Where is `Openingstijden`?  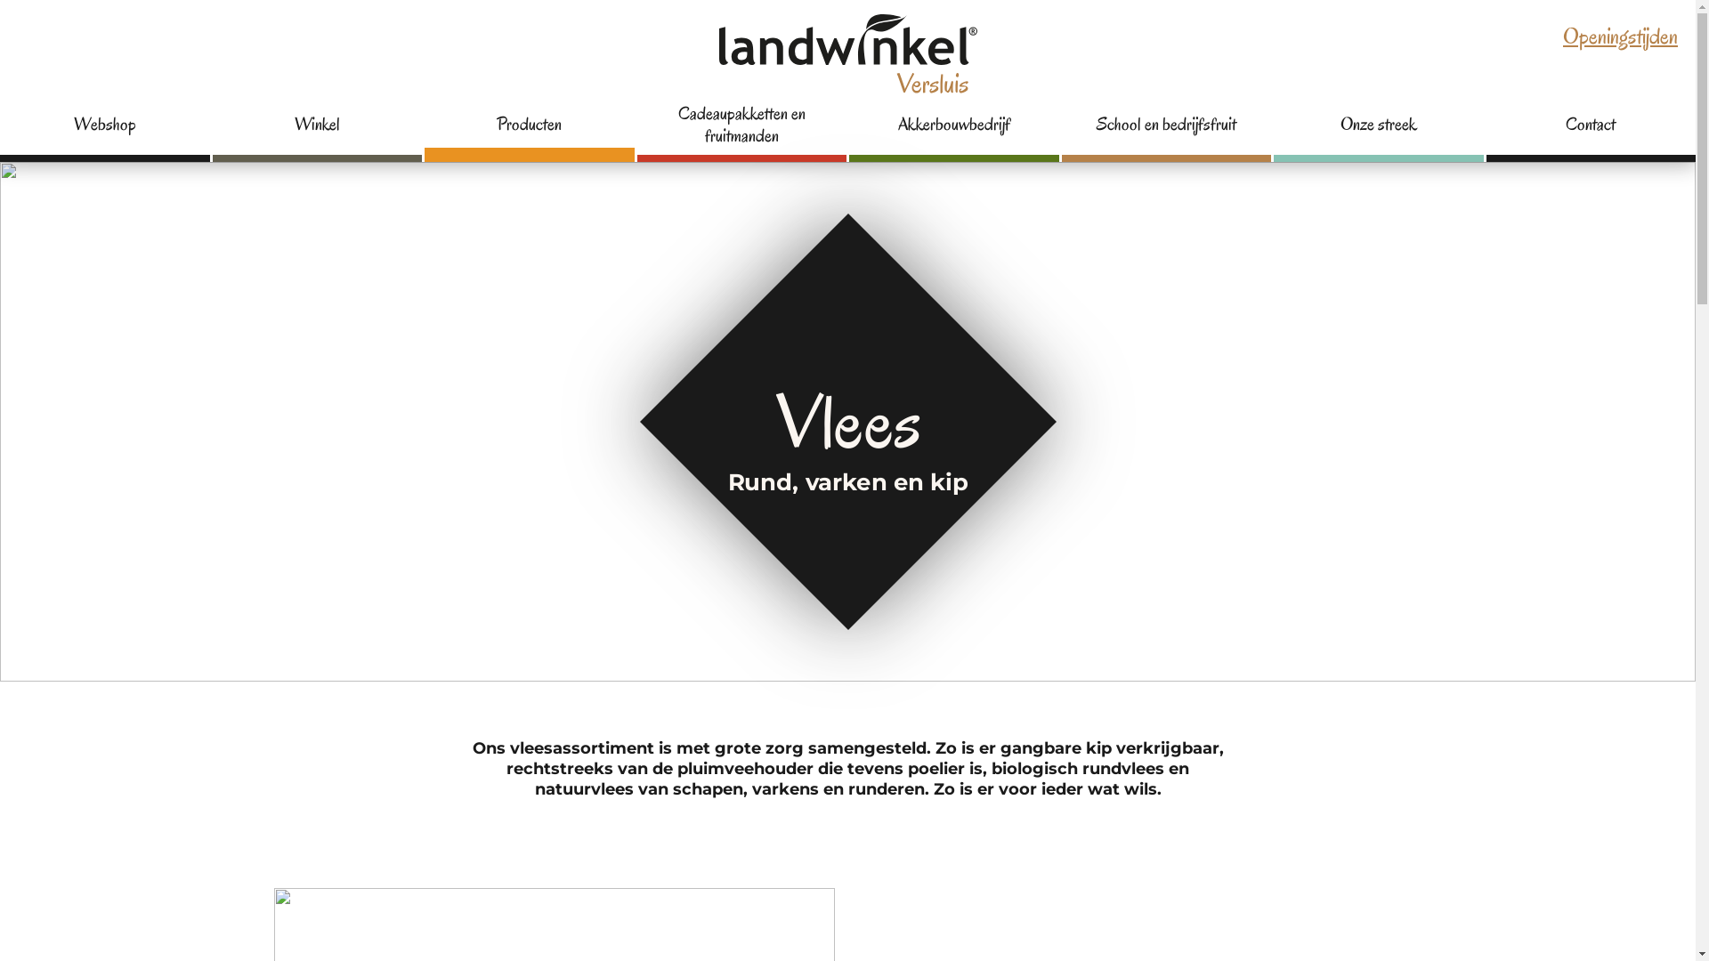
Openingstijden is located at coordinates (1620, 36).